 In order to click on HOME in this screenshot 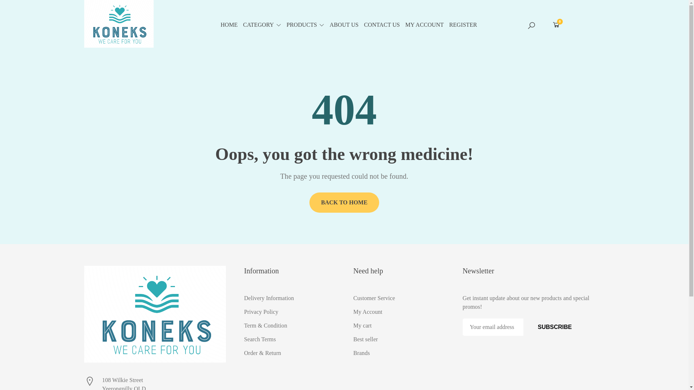, I will do `click(232, 25)`.